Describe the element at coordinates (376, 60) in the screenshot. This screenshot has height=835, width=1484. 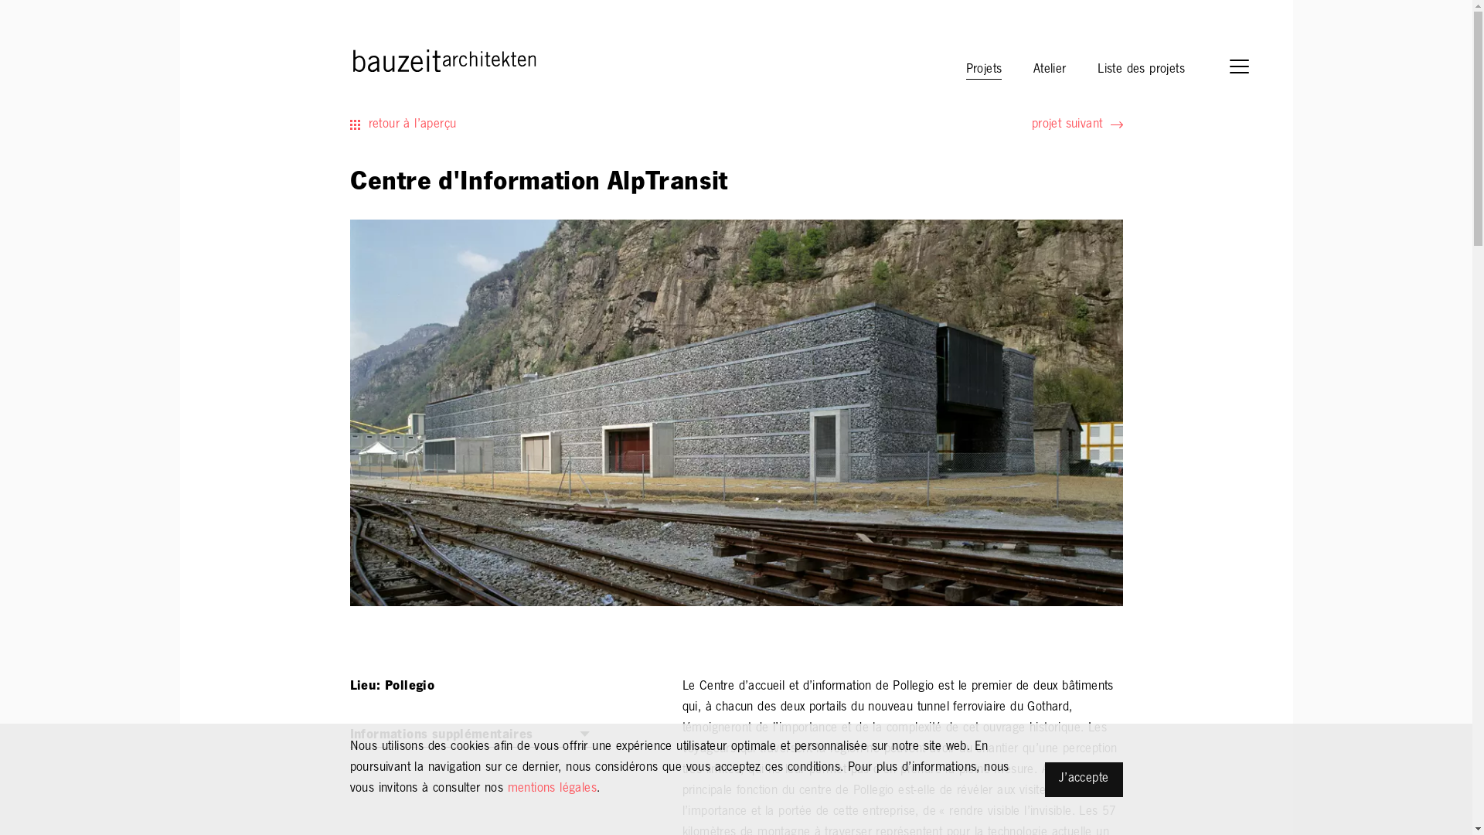
I see `Homepage bauzeit-architekten` at that location.